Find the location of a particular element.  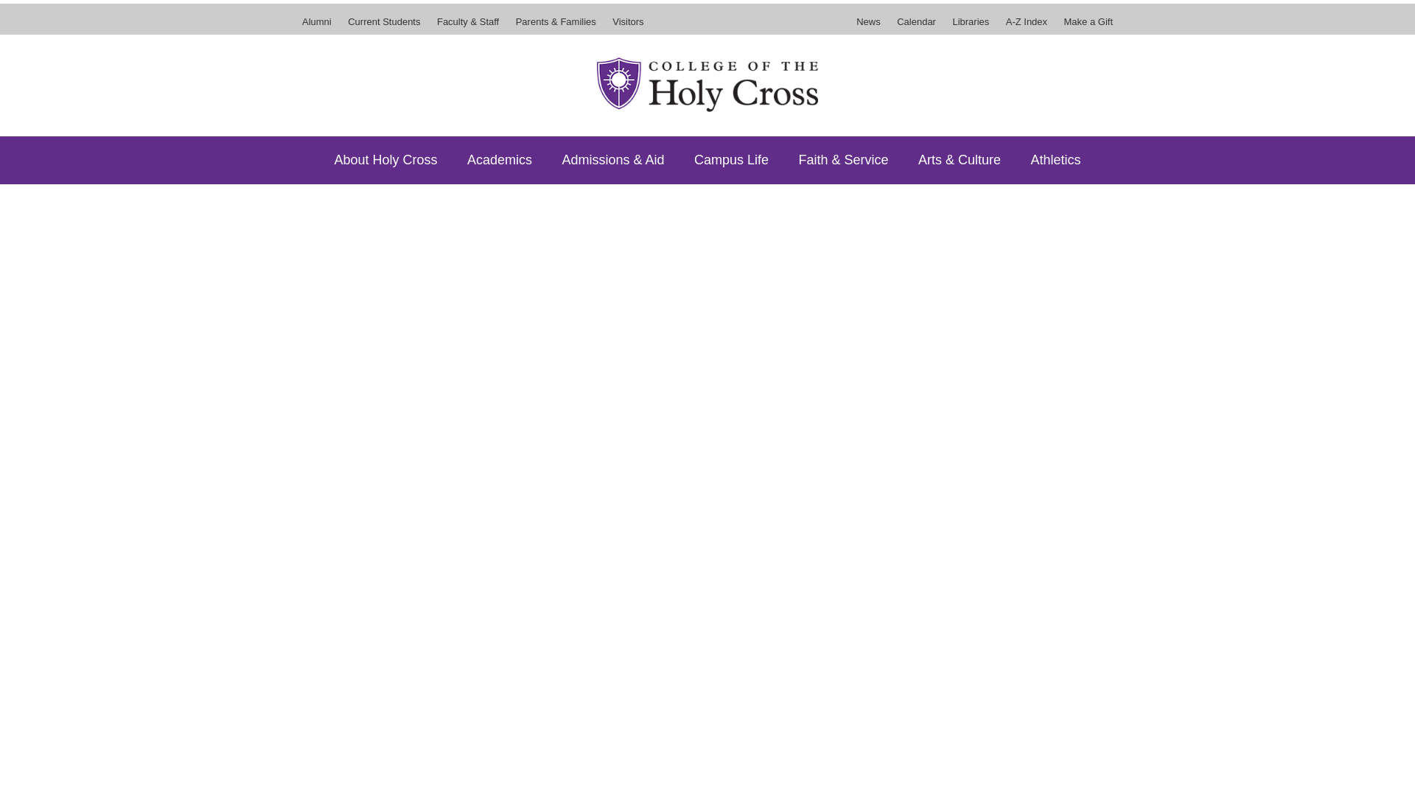

Libraries is located at coordinates (970, 27).